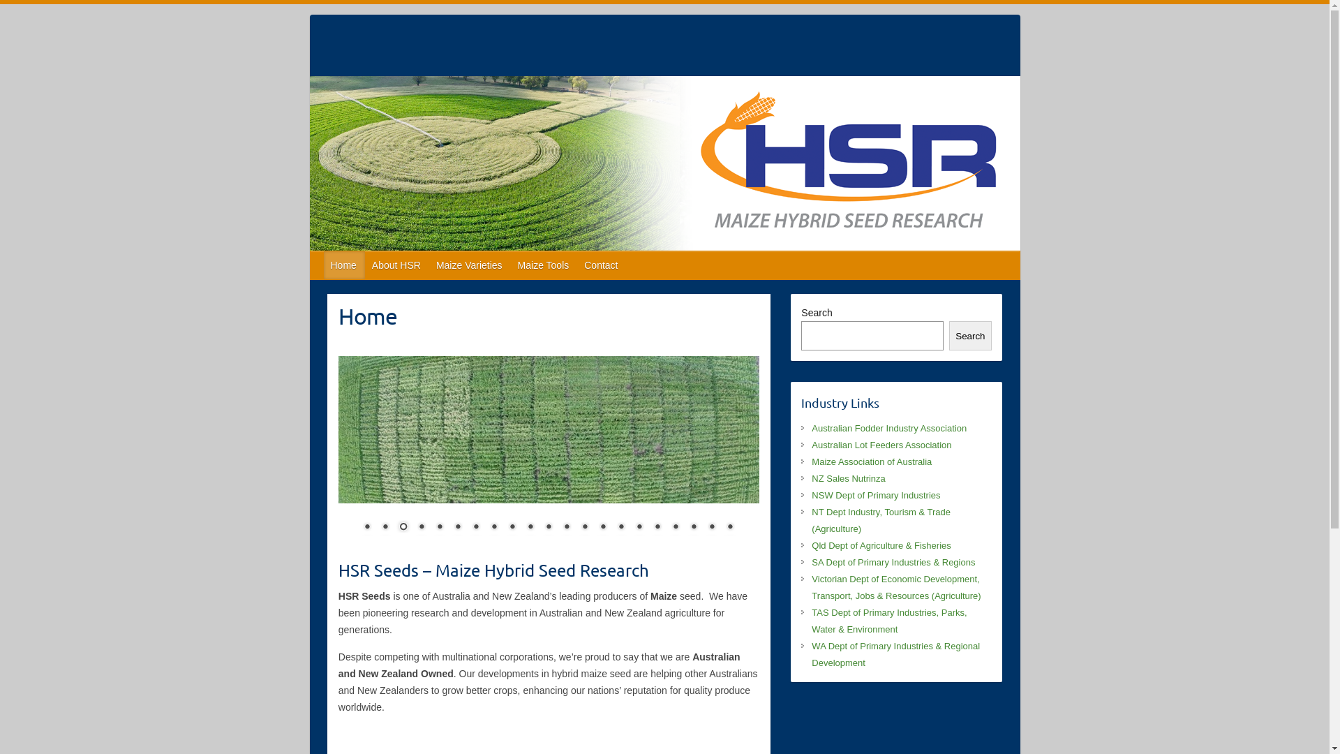  Describe the element at coordinates (893, 563) in the screenshot. I see `SA Dept of Primary Industries & Regions` at that location.